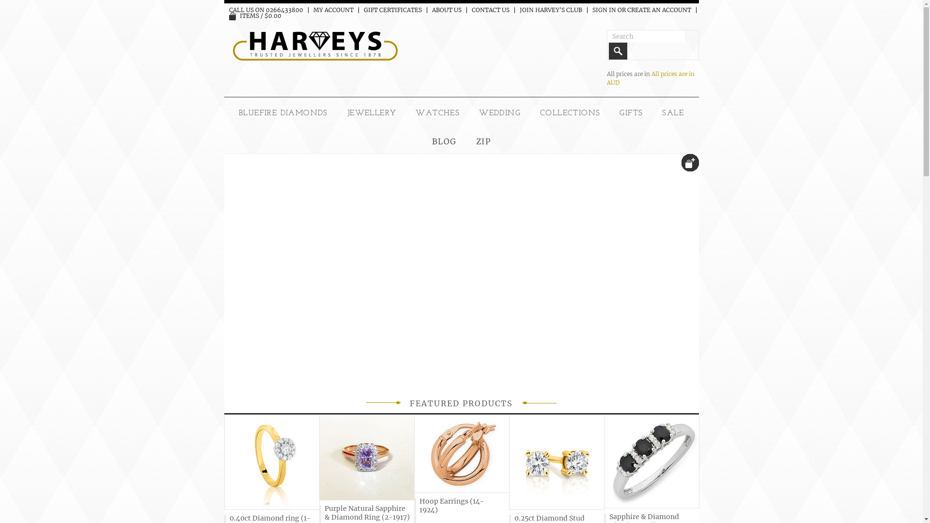 This screenshot has height=523, width=930. Describe the element at coordinates (447, 10) in the screenshot. I see `ABOUT US` at that location.